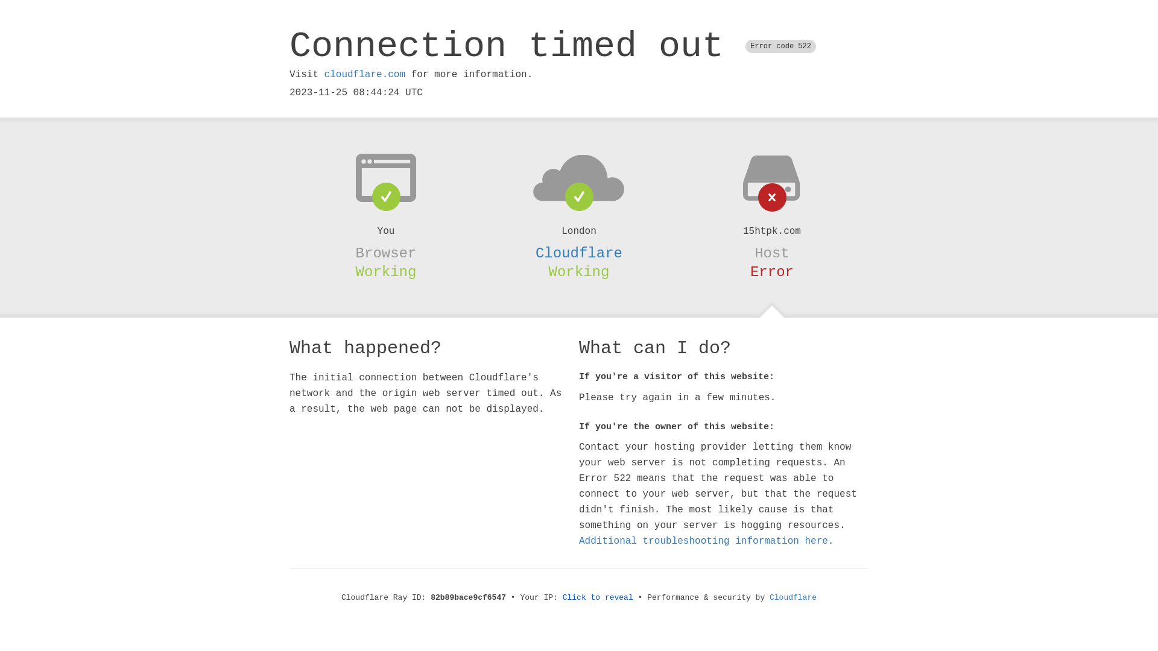  Describe the element at coordinates (706, 541) in the screenshot. I see `Additional troubleshooting information here.` at that location.